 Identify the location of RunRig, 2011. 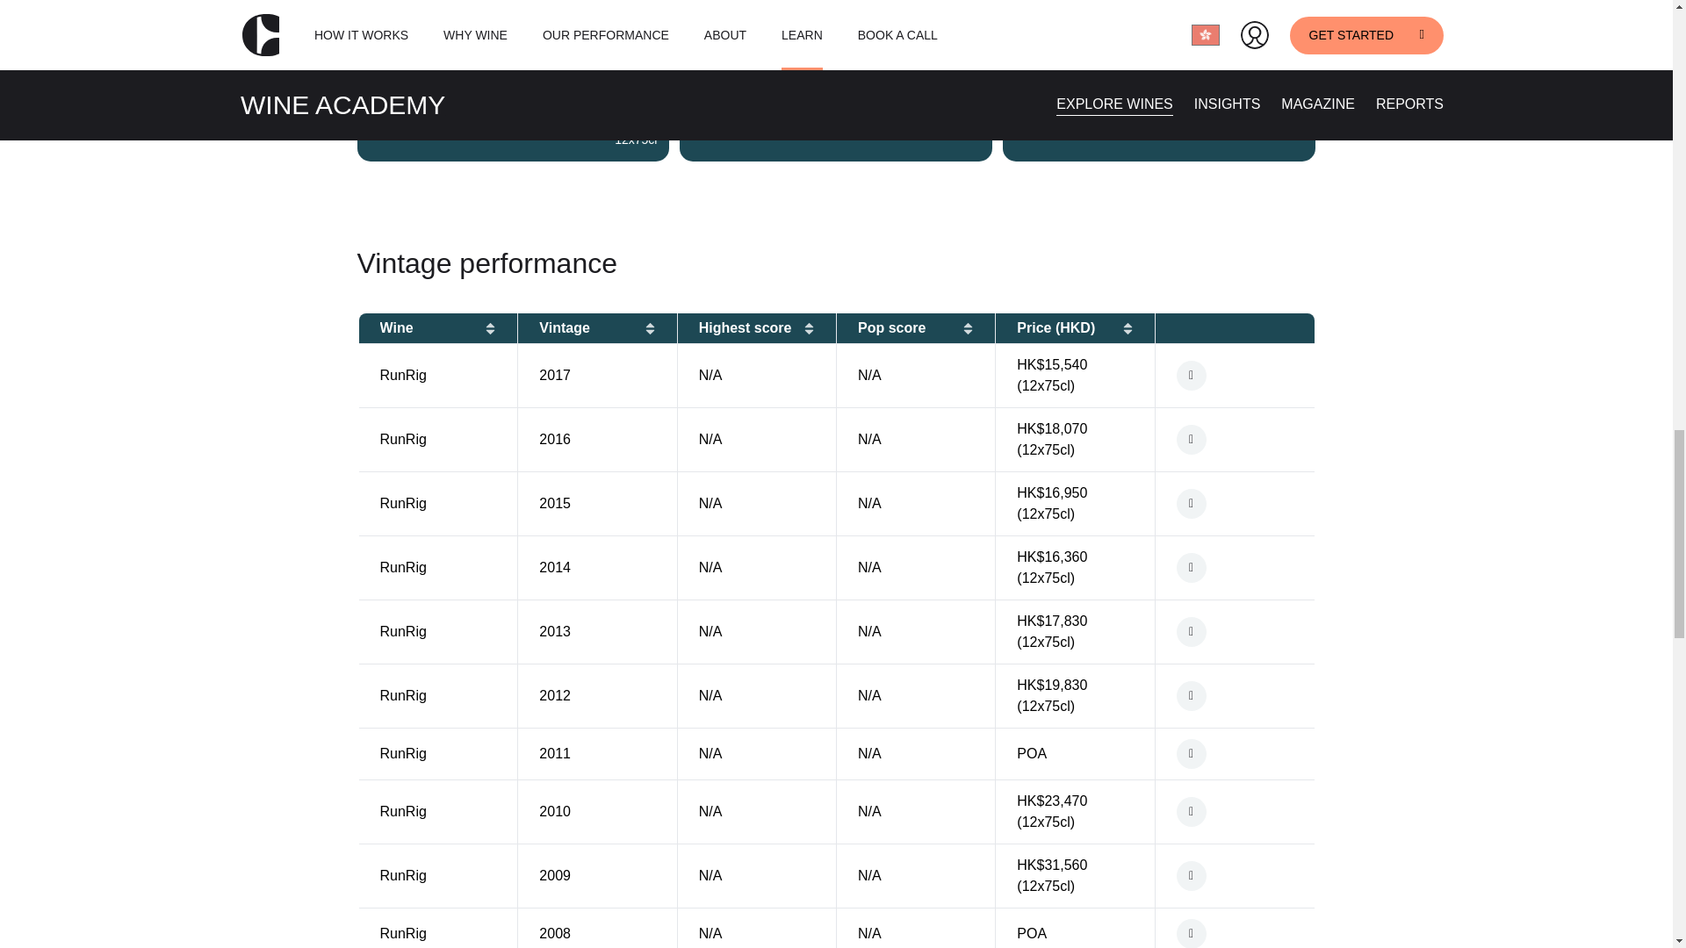
(1235, 753).